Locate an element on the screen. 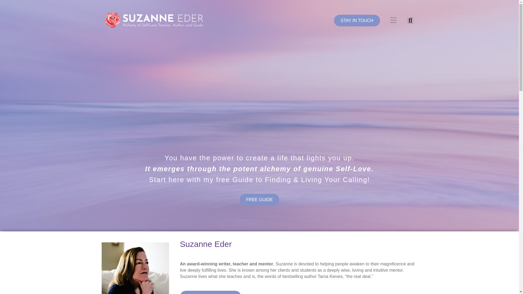 The image size is (523, 294). STAY IN TOUCH is located at coordinates (357, 21).